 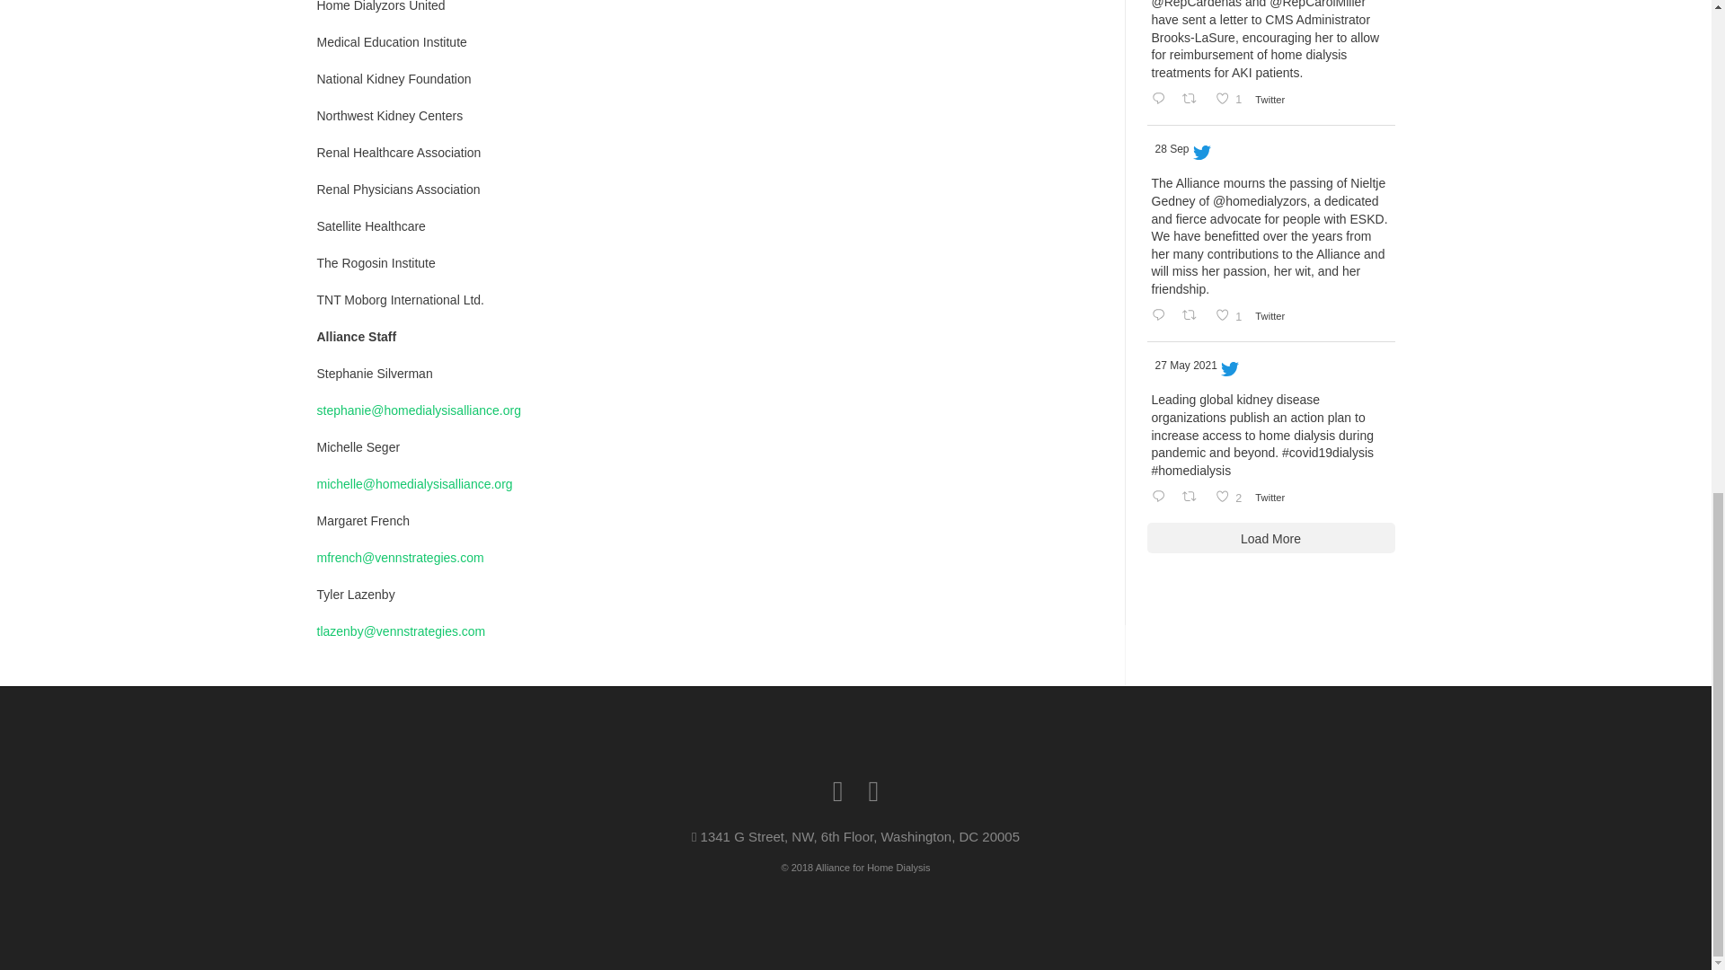 I want to click on Reply on Twitter 1714994555034964052, so click(x=1231, y=101).